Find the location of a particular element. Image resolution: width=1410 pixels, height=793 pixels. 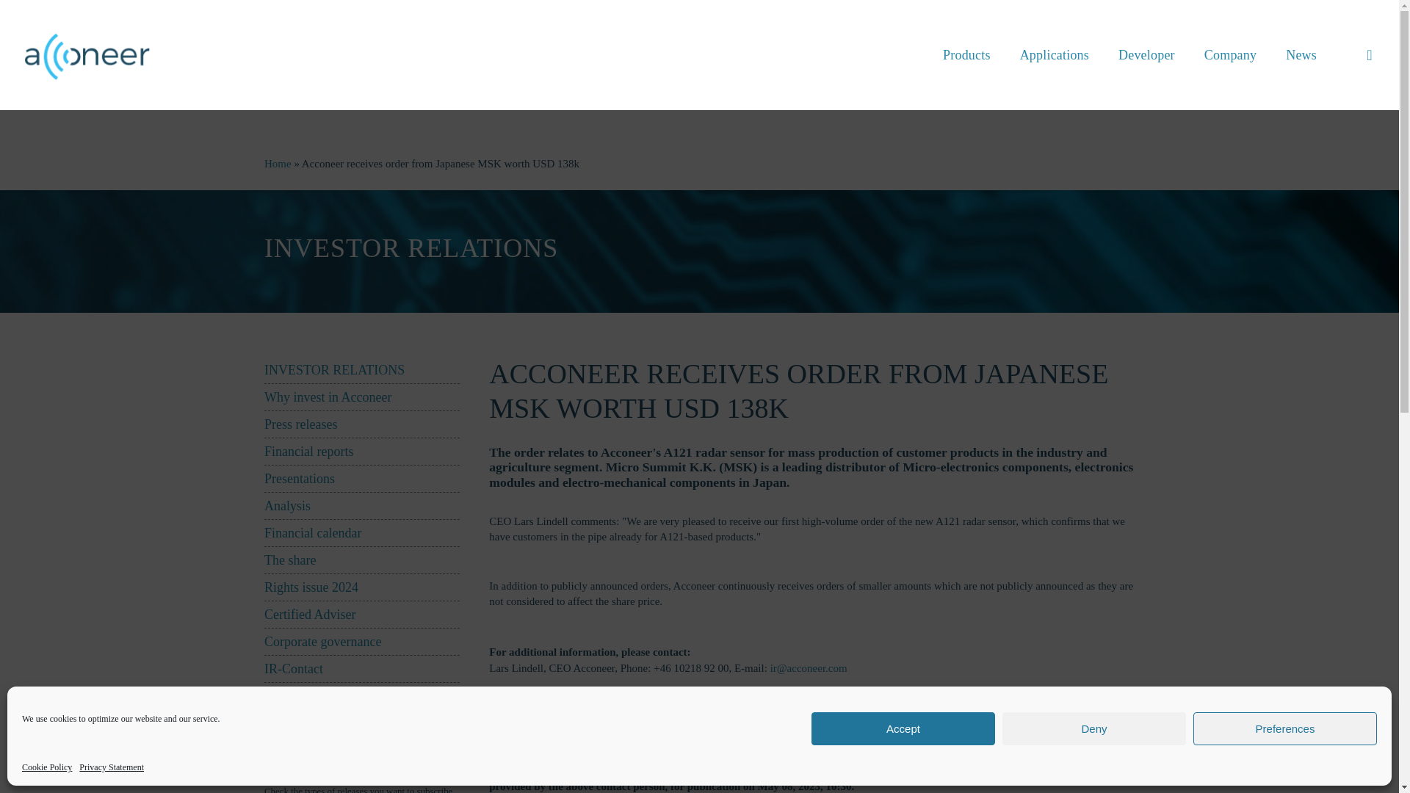

News is located at coordinates (1301, 54).